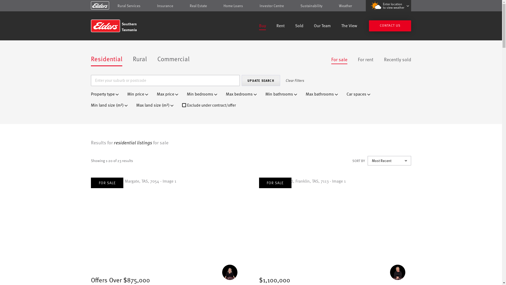 This screenshot has width=506, height=285. What do you see at coordinates (233, 6) in the screenshot?
I see `Home Loans` at bounding box center [233, 6].